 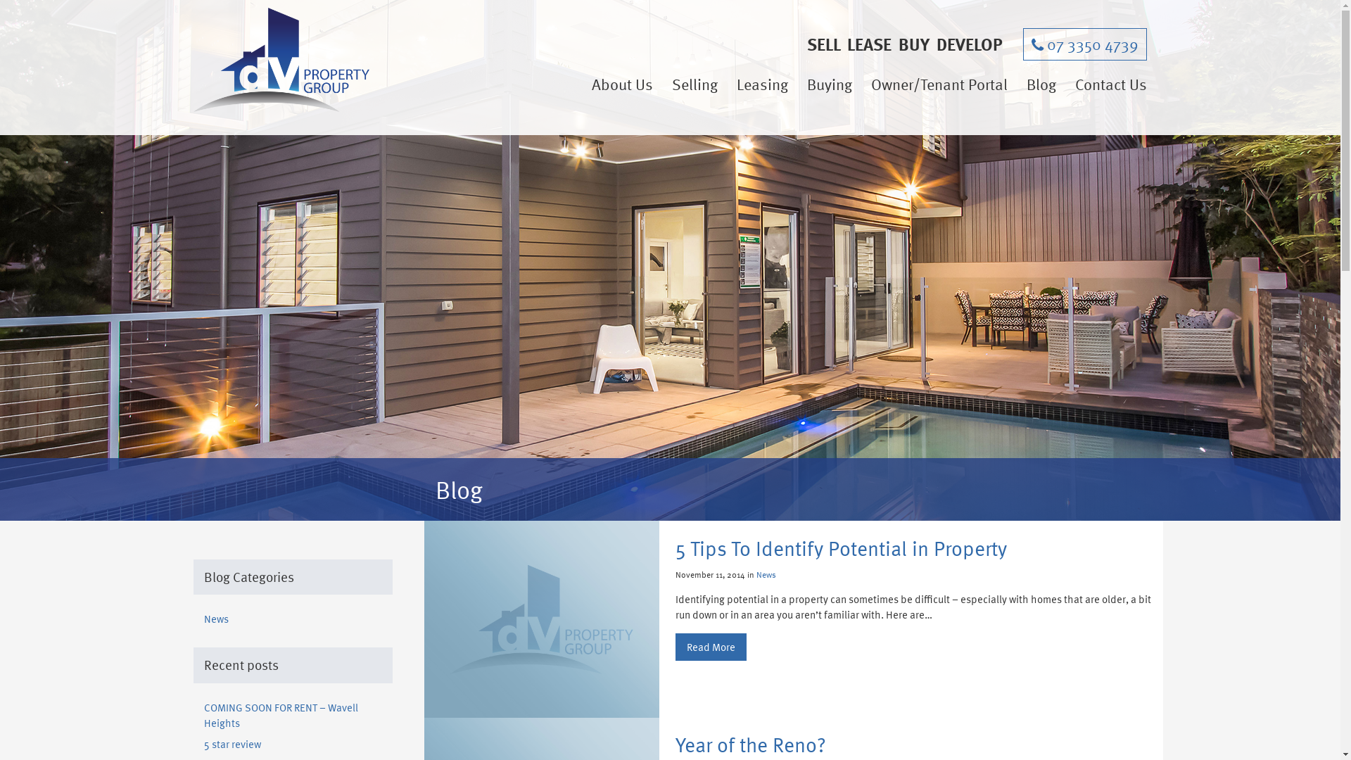 What do you see at coordinates (919, 745) in the screenshot?
I see `Year of the Reno?` at bounding box center [919, 745].